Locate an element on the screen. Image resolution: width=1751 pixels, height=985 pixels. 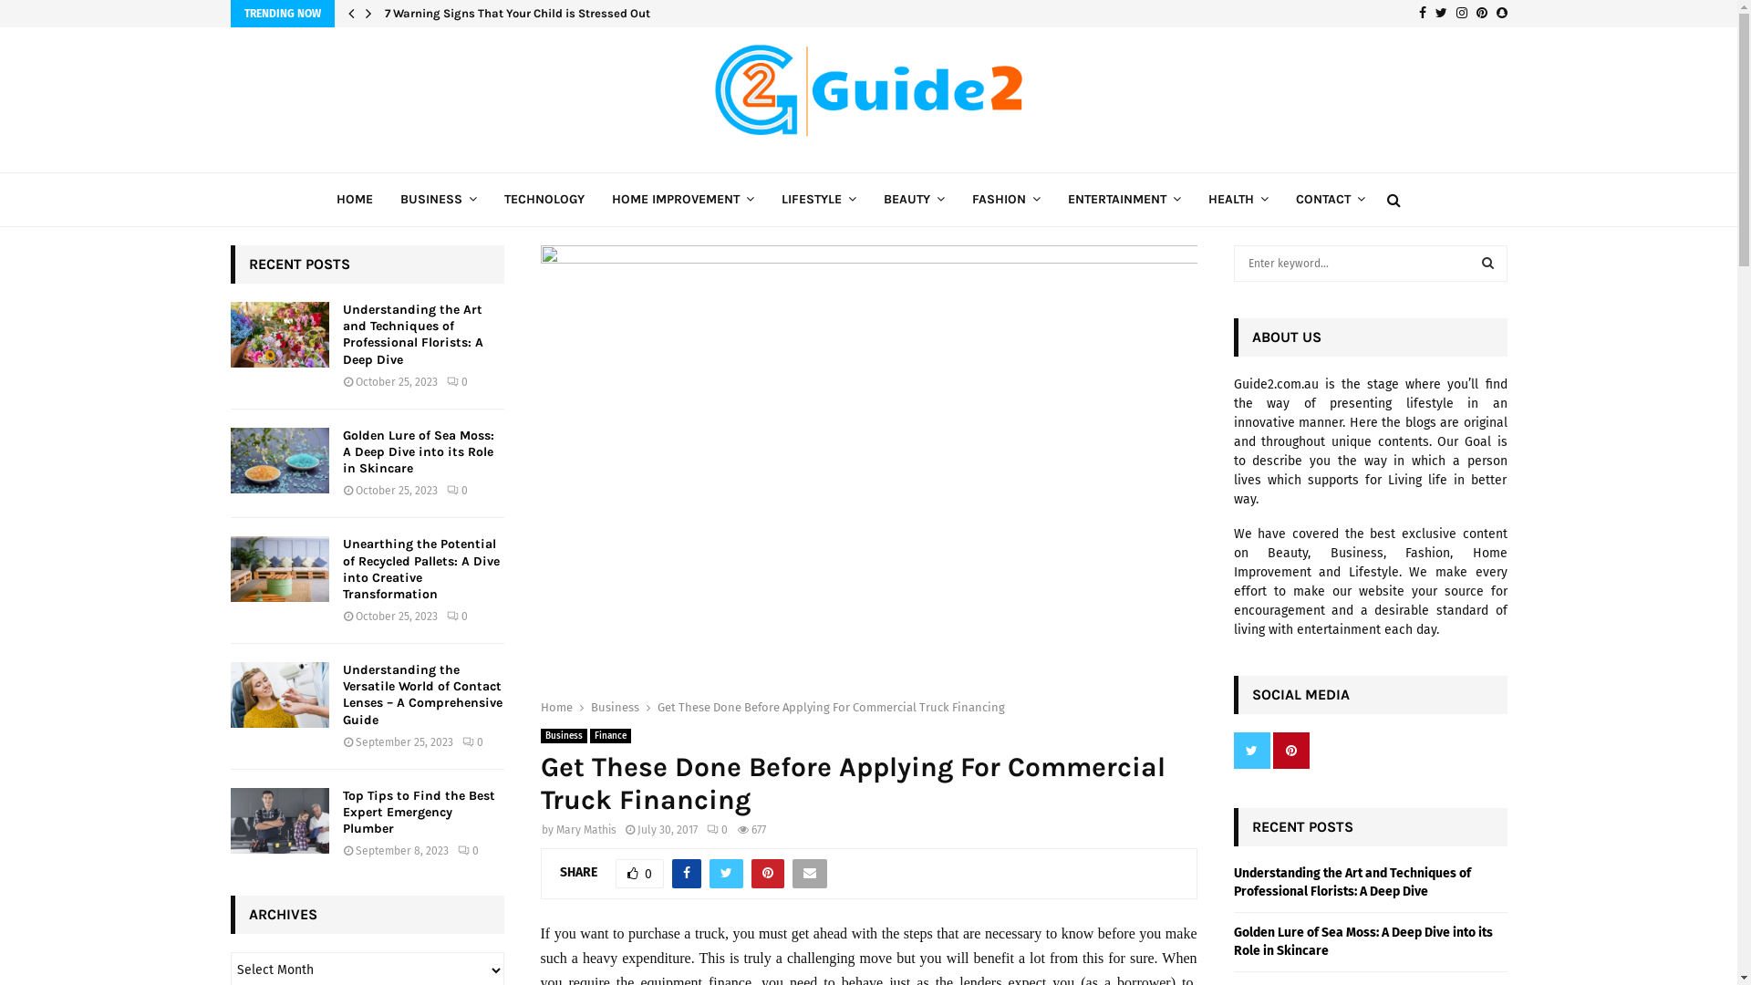
TECHNOLOGY is located at coordinates (544, 200).